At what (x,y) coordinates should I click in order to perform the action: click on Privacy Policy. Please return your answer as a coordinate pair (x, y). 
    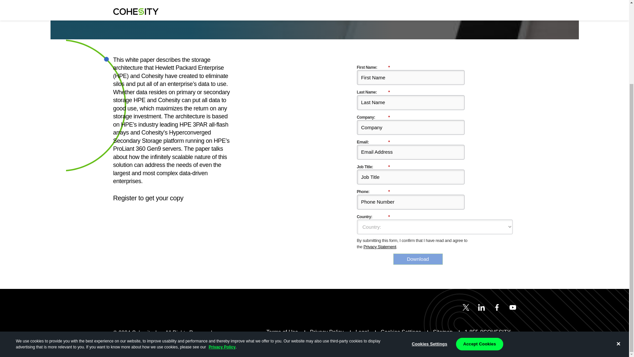
    Looking at the image, I should click on (327, 332).